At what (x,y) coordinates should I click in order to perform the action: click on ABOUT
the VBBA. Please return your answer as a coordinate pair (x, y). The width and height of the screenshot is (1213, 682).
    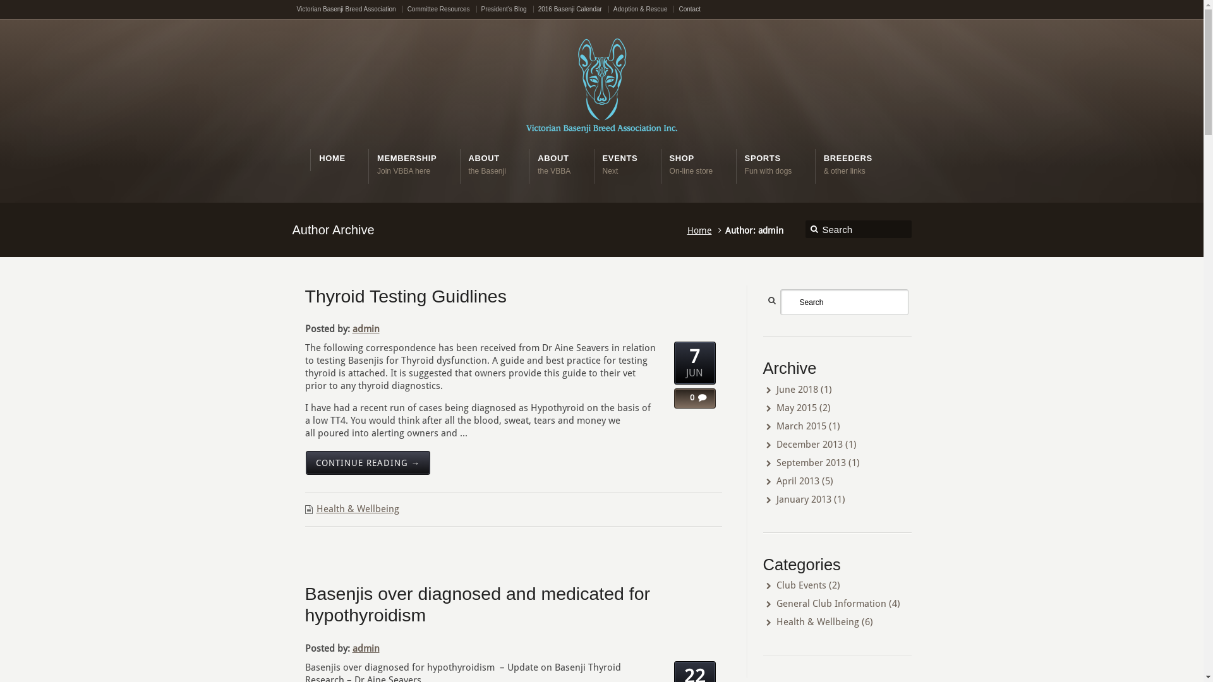
    Looking at the image, I should click on (554, 164).